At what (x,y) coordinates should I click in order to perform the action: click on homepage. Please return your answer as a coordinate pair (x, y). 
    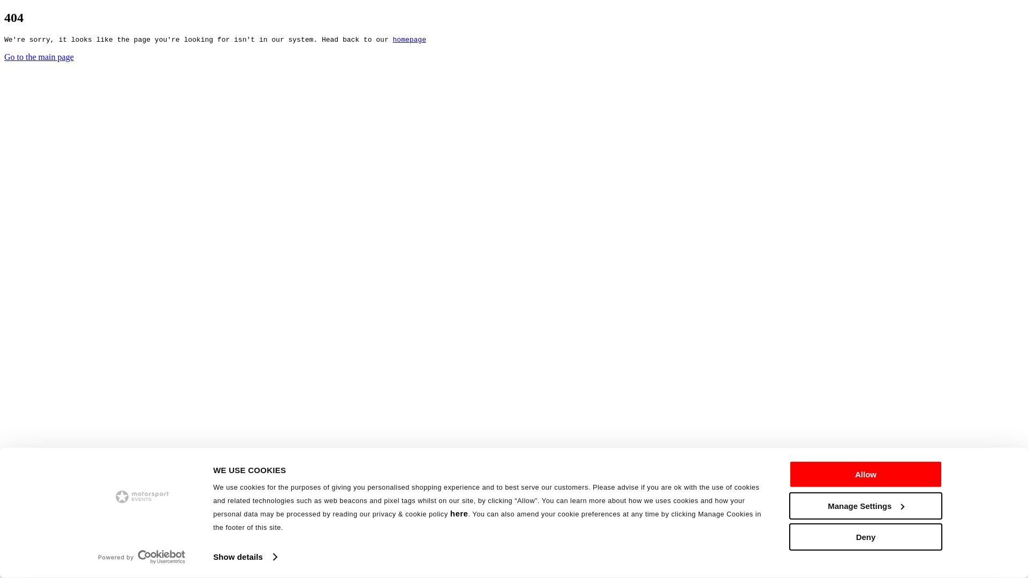
    Looking at the image, I should click on (409, 40).